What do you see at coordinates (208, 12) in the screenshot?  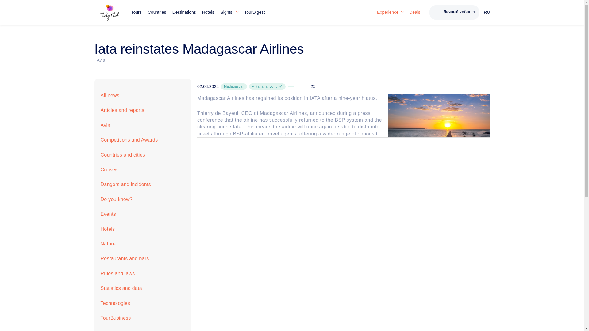 I see `Hotels` at bounding box center [208, 12].